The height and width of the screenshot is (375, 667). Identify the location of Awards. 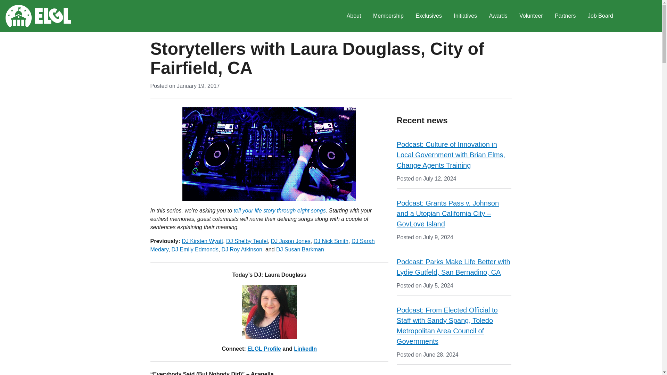
(498, 16).